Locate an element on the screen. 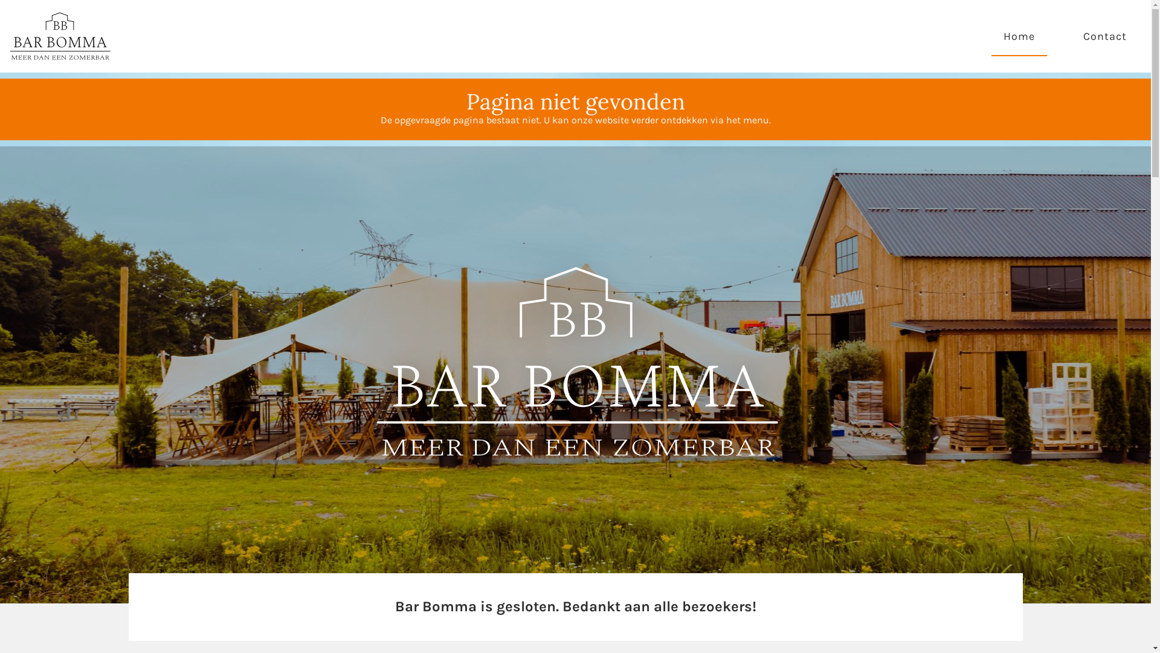 The height and width of the screenshot is (653, 1160). Bar Bomma is located at coordinates (575, 375).